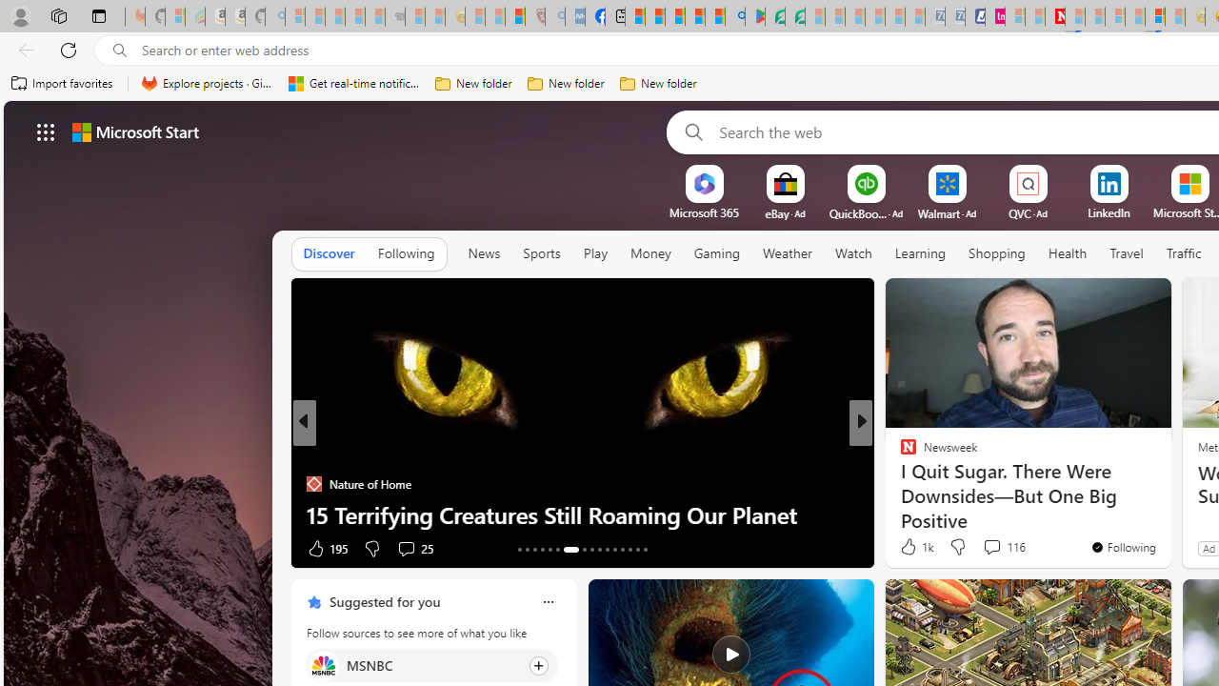  What do you see at coordinates (899, 484) in the screenshot?
I see `Epic Reactions` at bounding box center [899, 484].